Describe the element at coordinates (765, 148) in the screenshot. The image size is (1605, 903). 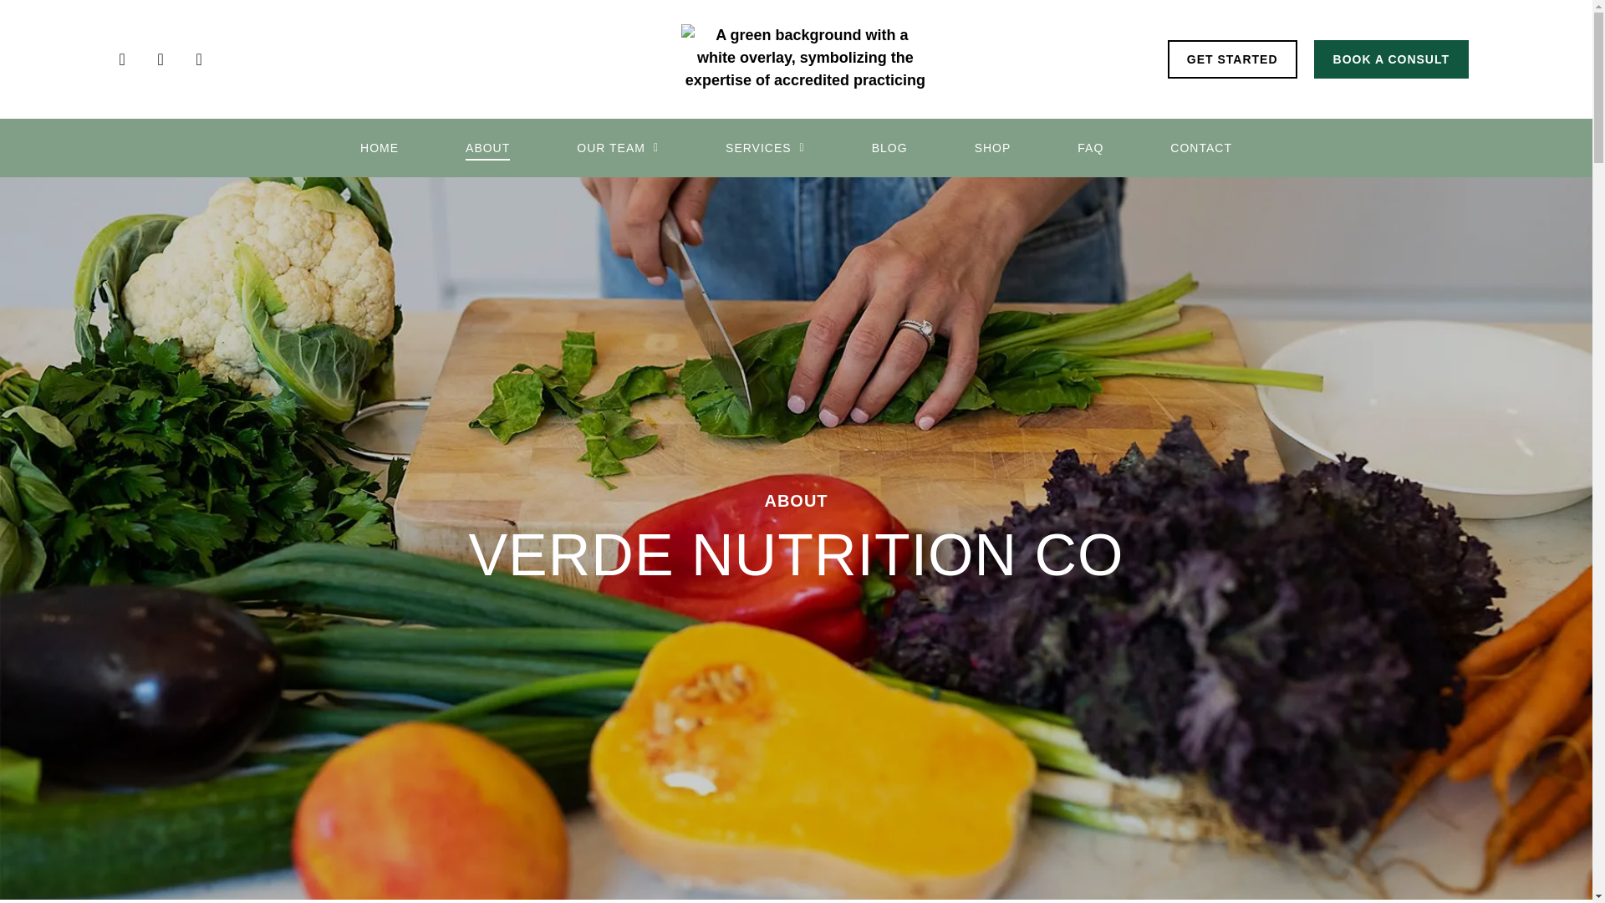
I see `SERVICES` at that location.